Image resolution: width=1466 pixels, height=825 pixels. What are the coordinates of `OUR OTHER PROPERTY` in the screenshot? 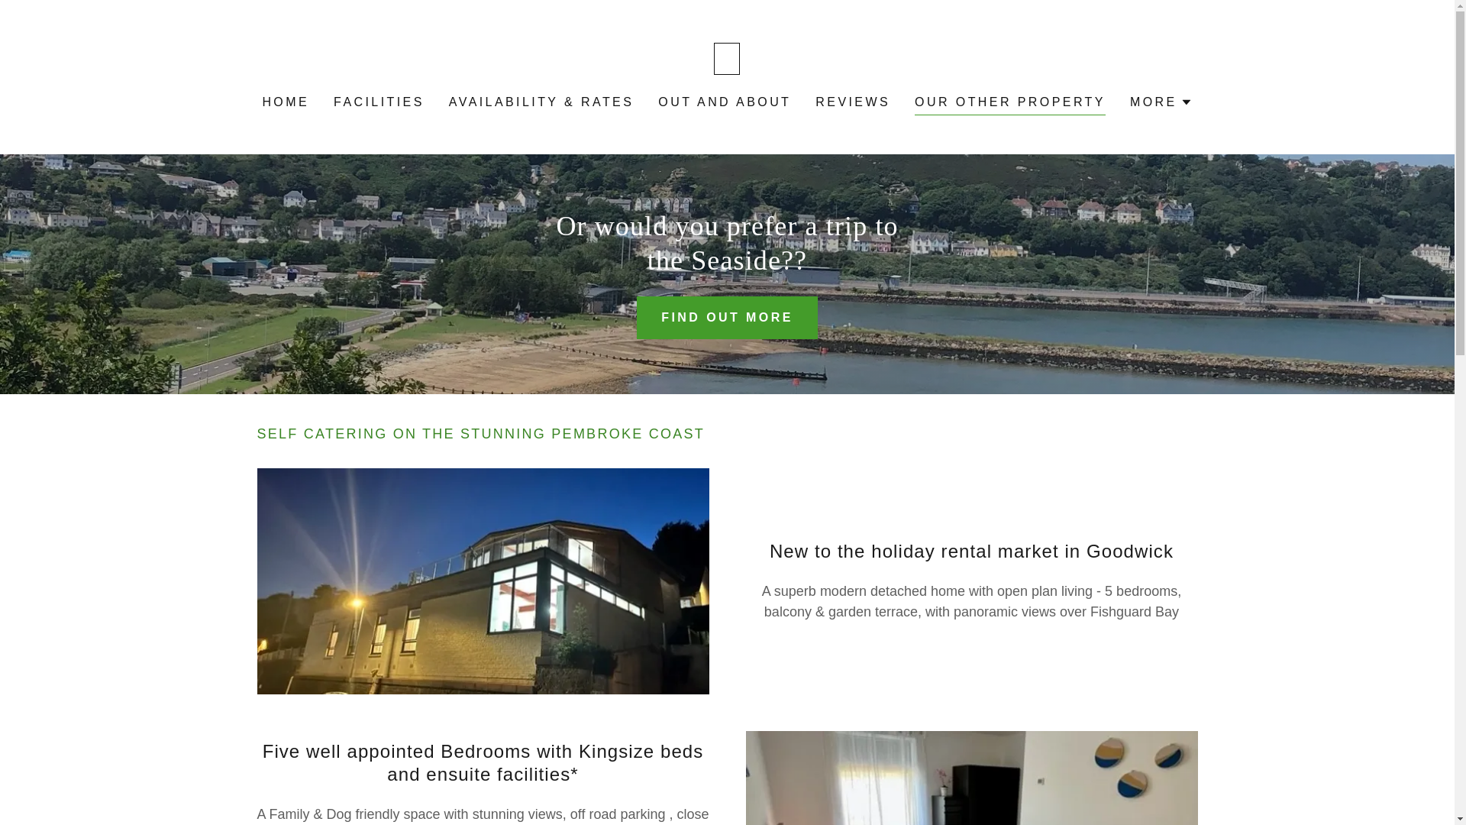 It's located at (1009, 104).